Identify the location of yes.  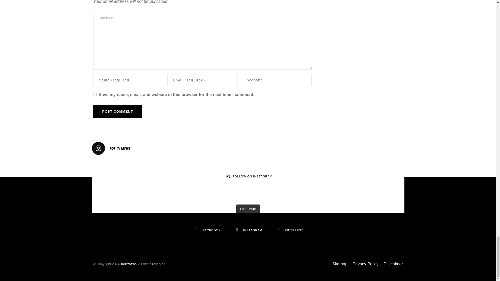
(95, 94).